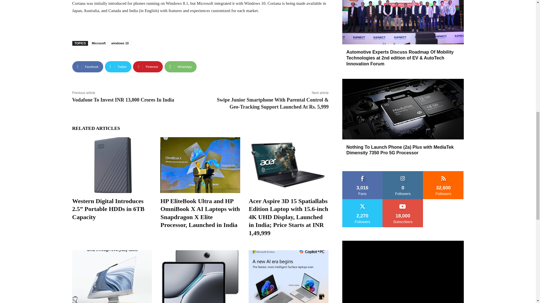 Image resolution: width=540 pixels, height=303 pixels. I want to click on WhatsApp, so click(181, 67).